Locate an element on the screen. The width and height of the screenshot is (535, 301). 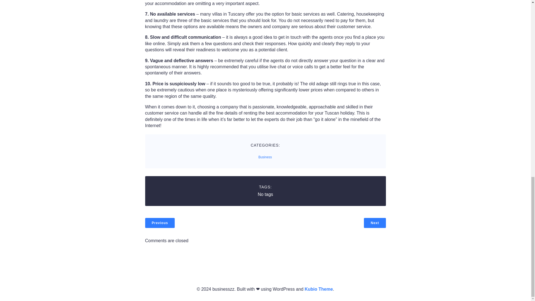
Previous is located at coordinates (160, 223).